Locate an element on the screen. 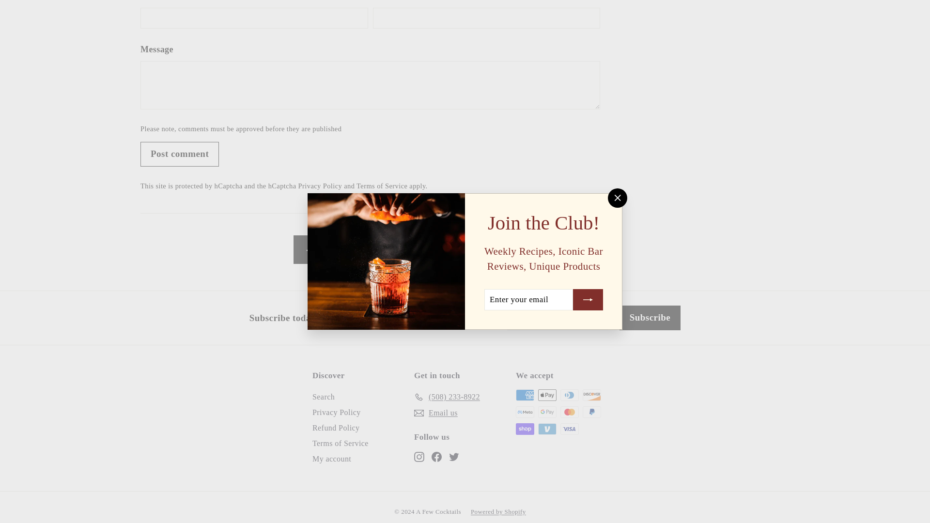 This screenshot has width=930, height=523. Apple Pay is located at coordinates (547, 395).